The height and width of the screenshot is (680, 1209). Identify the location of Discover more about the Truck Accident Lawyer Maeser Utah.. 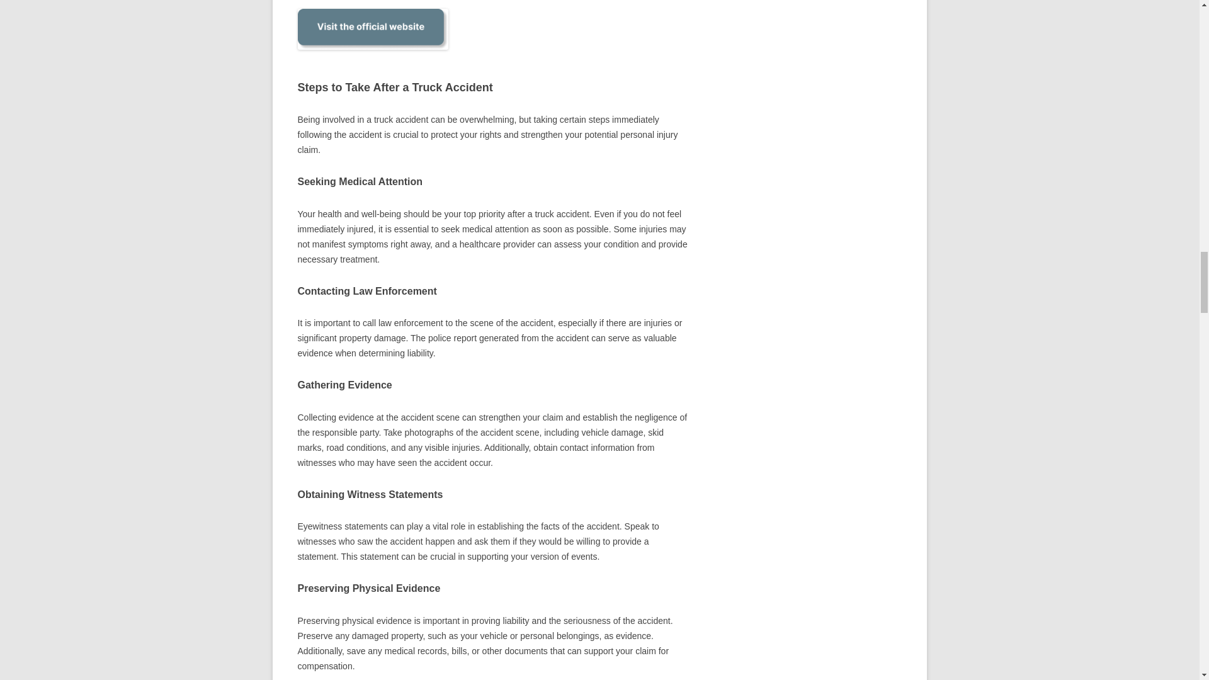
(372, 29).